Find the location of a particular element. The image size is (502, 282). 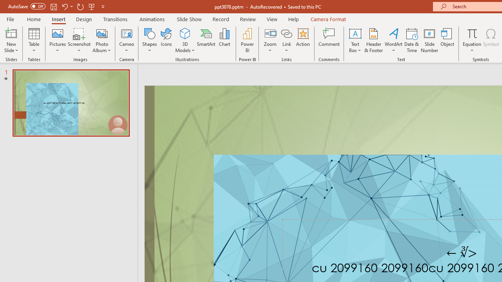

Screenshot is located at coordinates (79, 40).